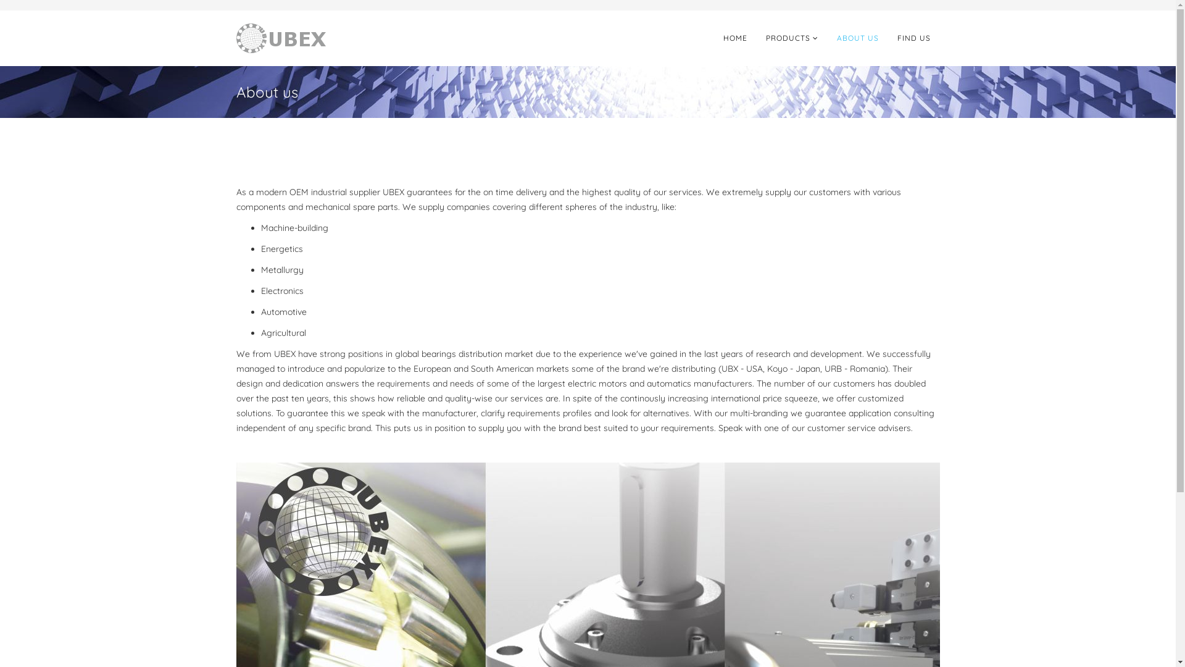 The width and height of the screenshot is (1185, 667). I want to click on PRODUCTS, so click(792, 38).